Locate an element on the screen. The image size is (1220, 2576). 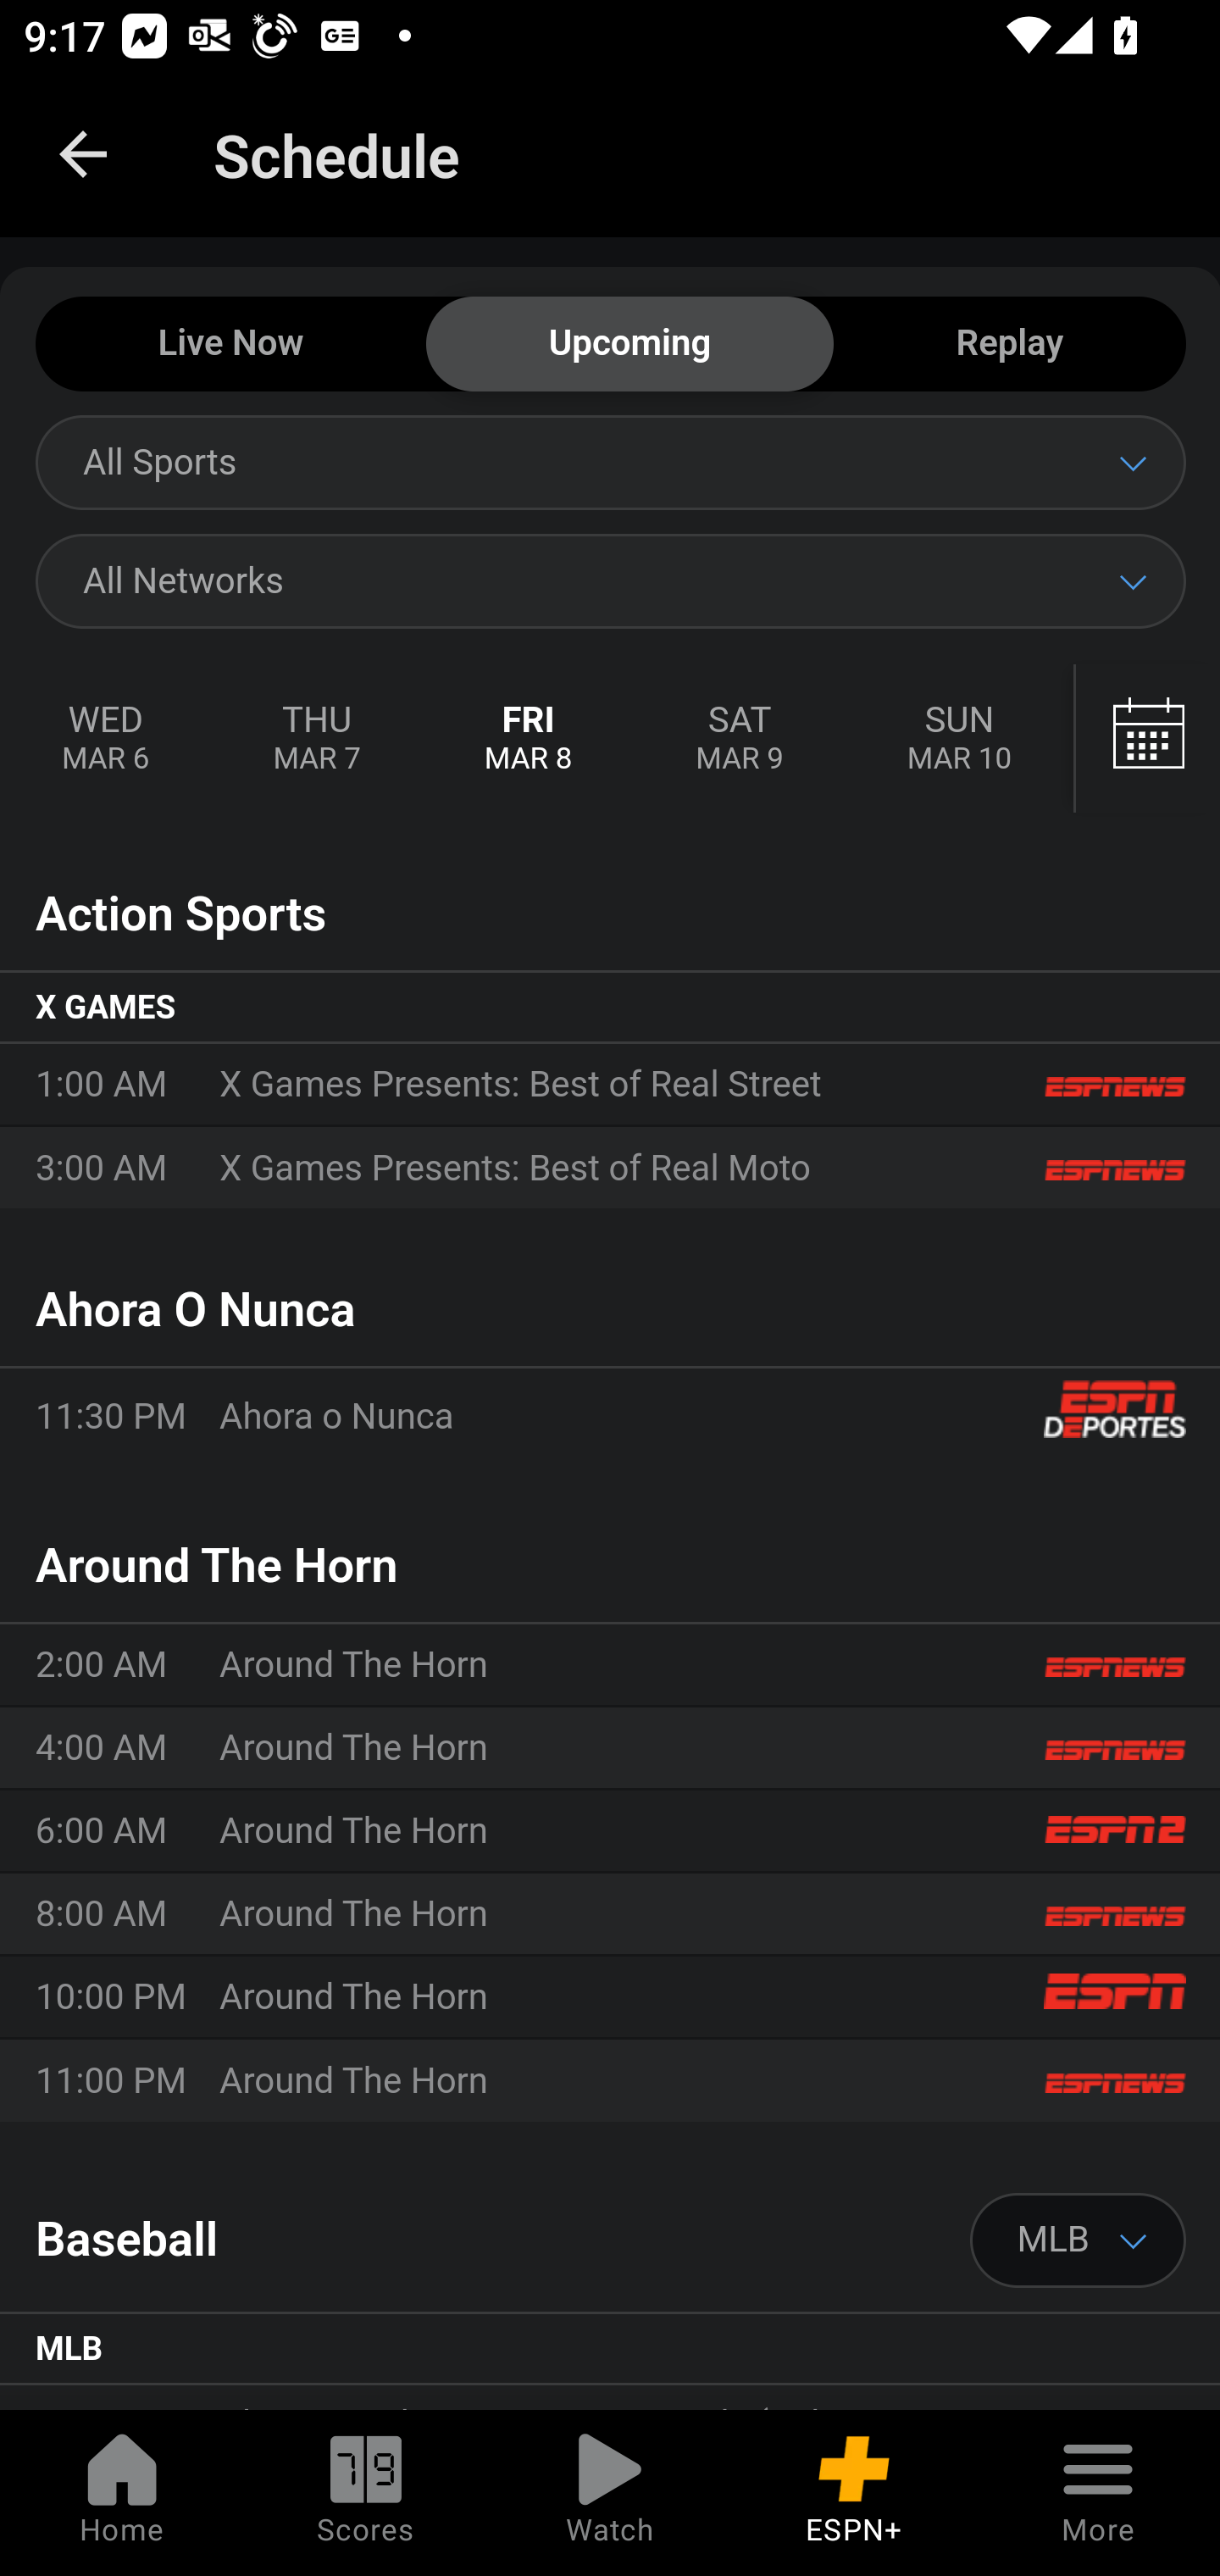
FRI MAR 8 is located at coordinates (529, 739).